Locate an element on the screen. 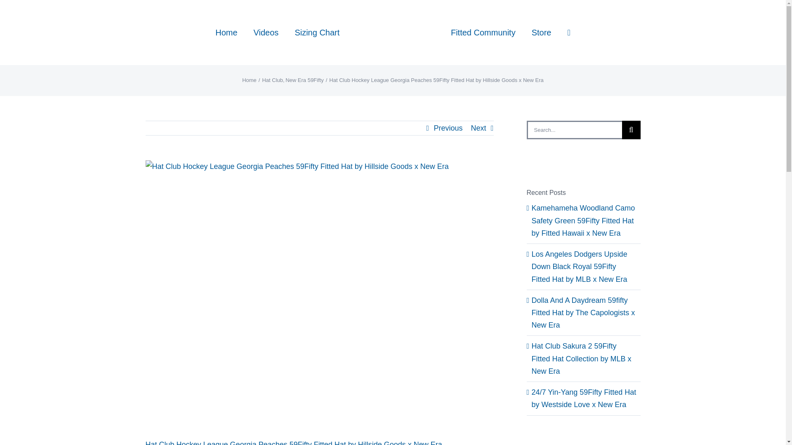 Image resolution: width=792 pixels, height=445 pixels. Sizing Chart is located at coordinates (317, 32).